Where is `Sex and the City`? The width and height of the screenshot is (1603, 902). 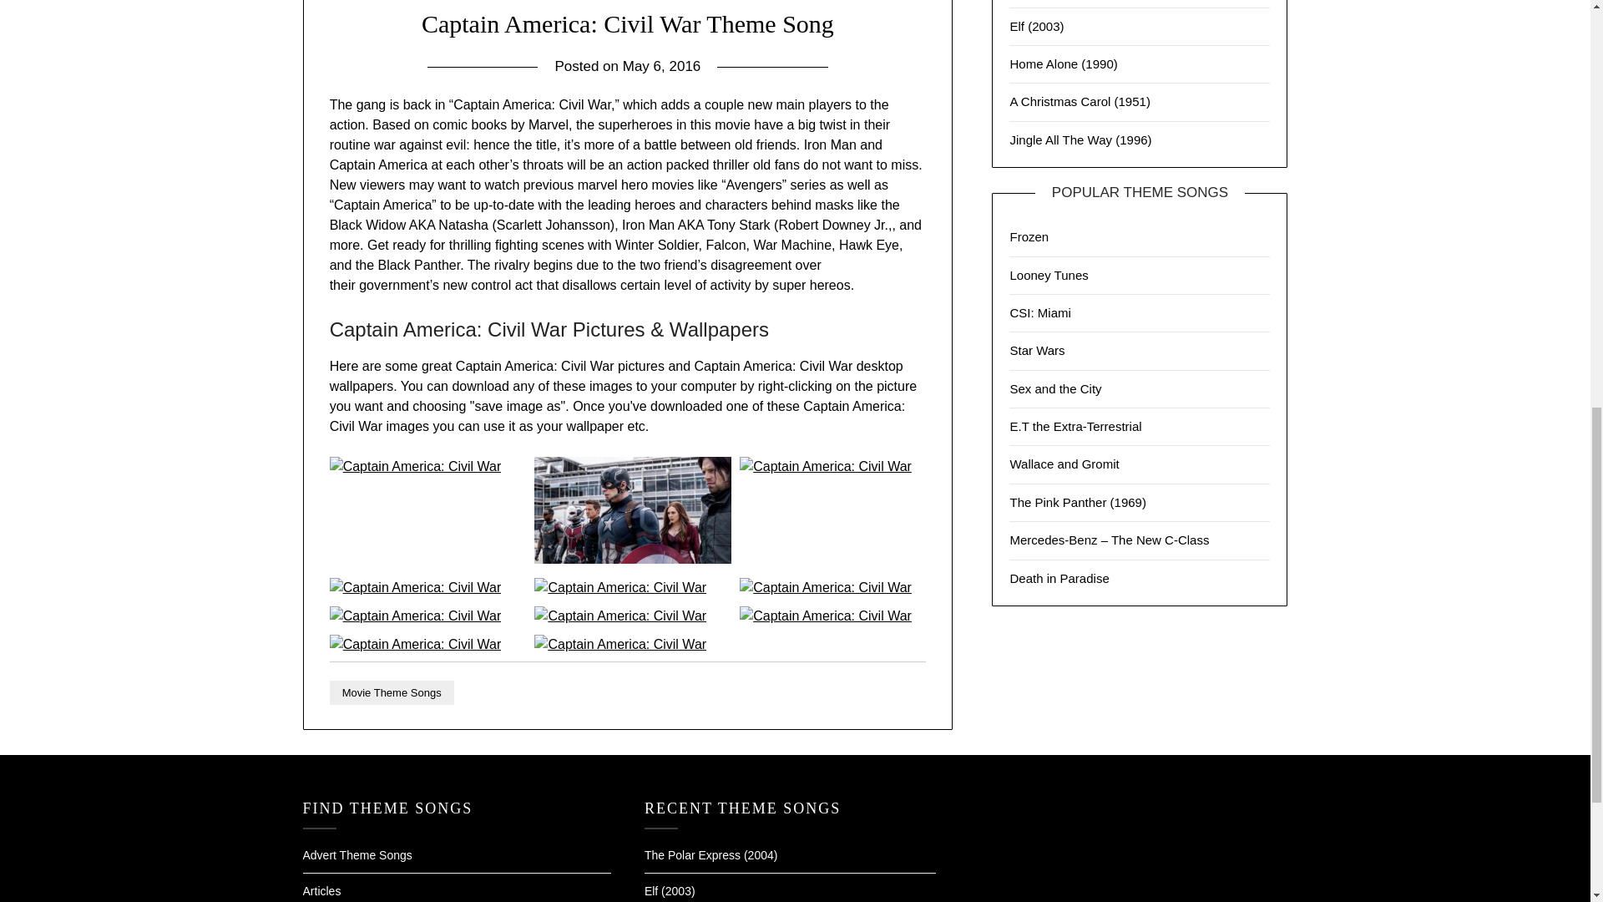 Sex and the City is located at coordinates (1055, 388).